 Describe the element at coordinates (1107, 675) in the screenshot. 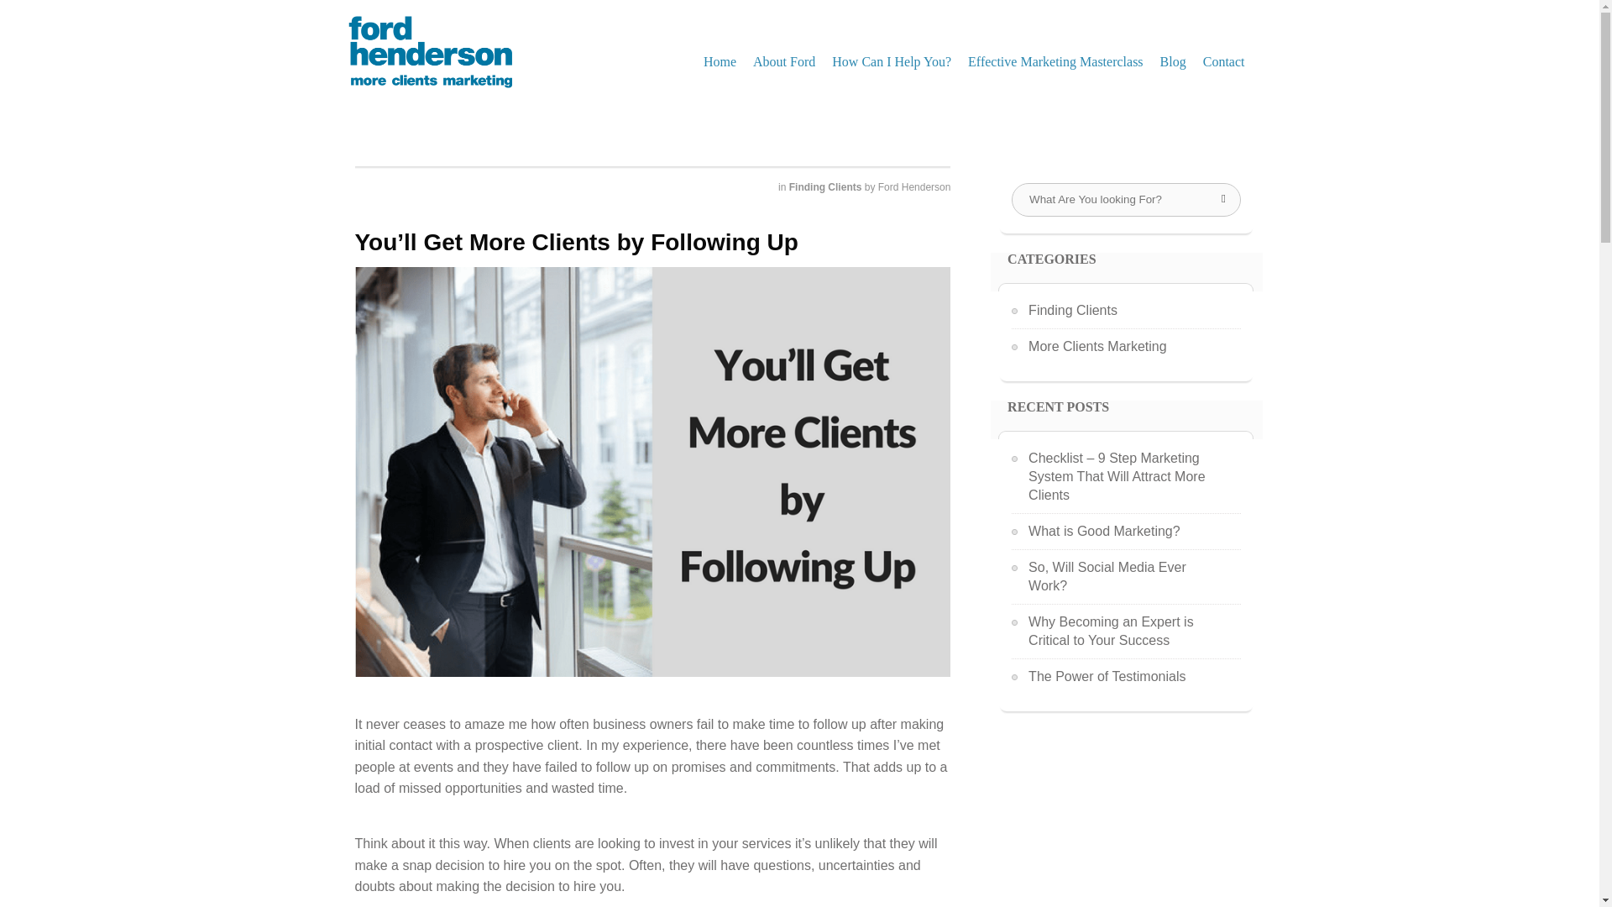

I see `The Power of Testimonials` at that location.